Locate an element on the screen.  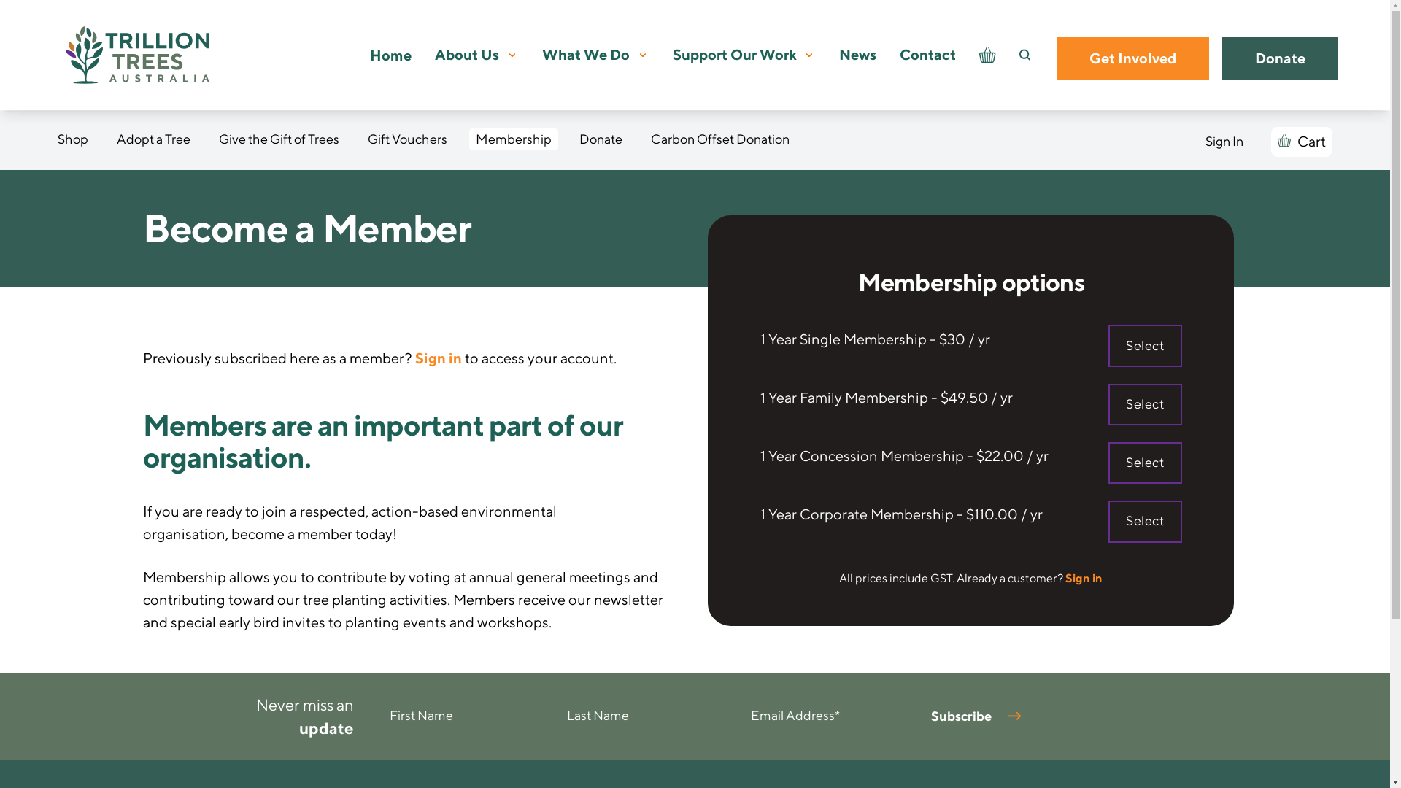
What We Do is located at coordinates (586, 55).